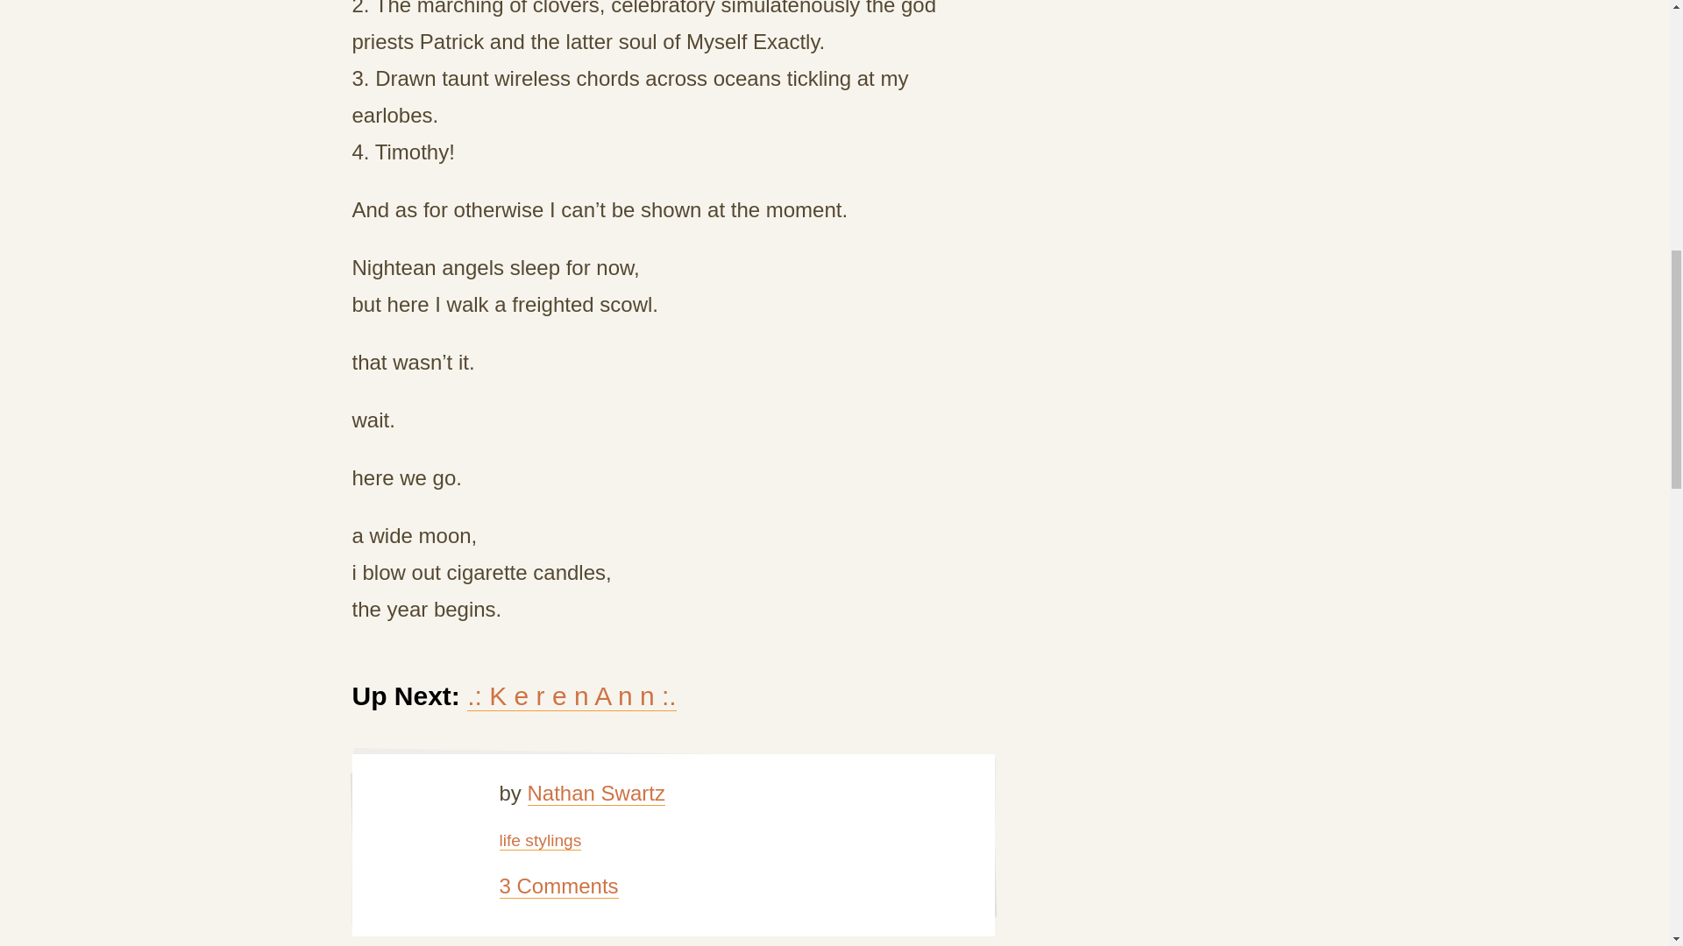 The image size is (1683, 946). What do you see at coordinates (572, 695) in the screenshot?
I see `.: K e r e n A n n :.` at bounding box center [572, 695].